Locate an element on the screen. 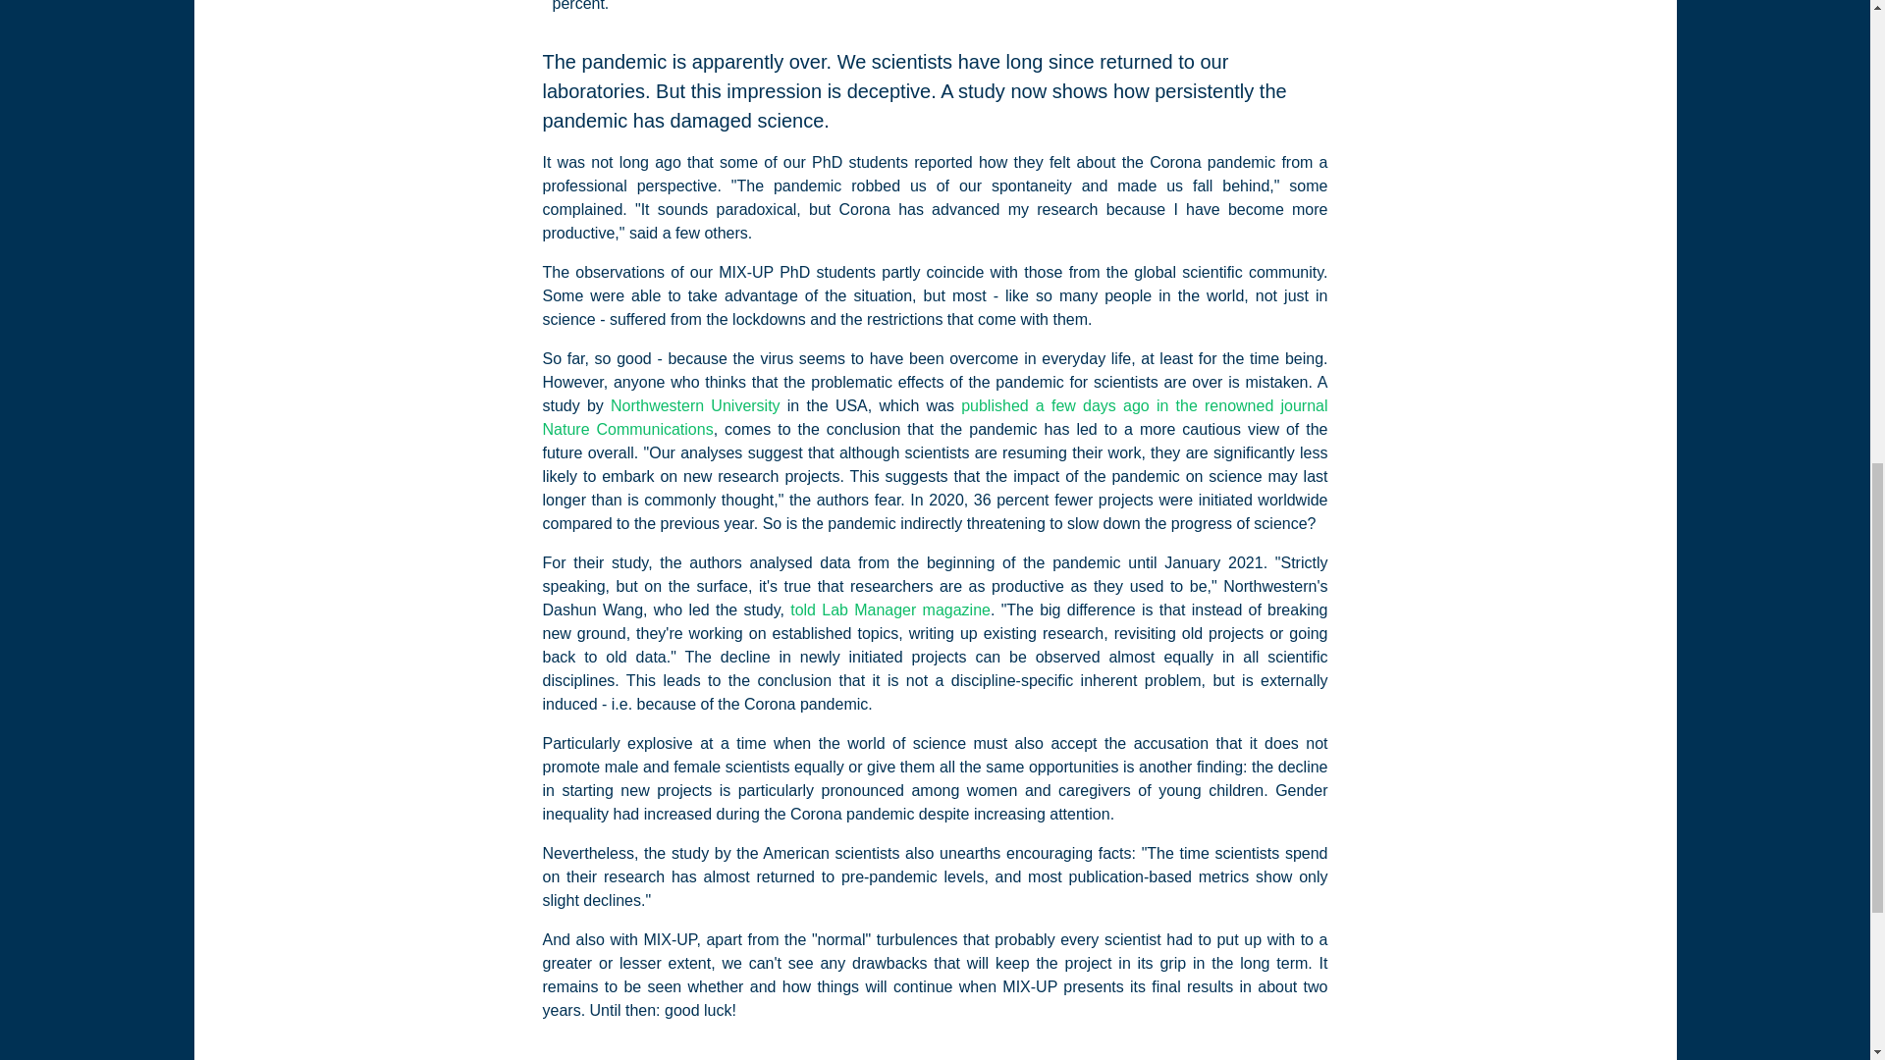 The height and width of the screenshot is (1060, 1885). told Lab Manager magazine is located at coordinates (889, 609).